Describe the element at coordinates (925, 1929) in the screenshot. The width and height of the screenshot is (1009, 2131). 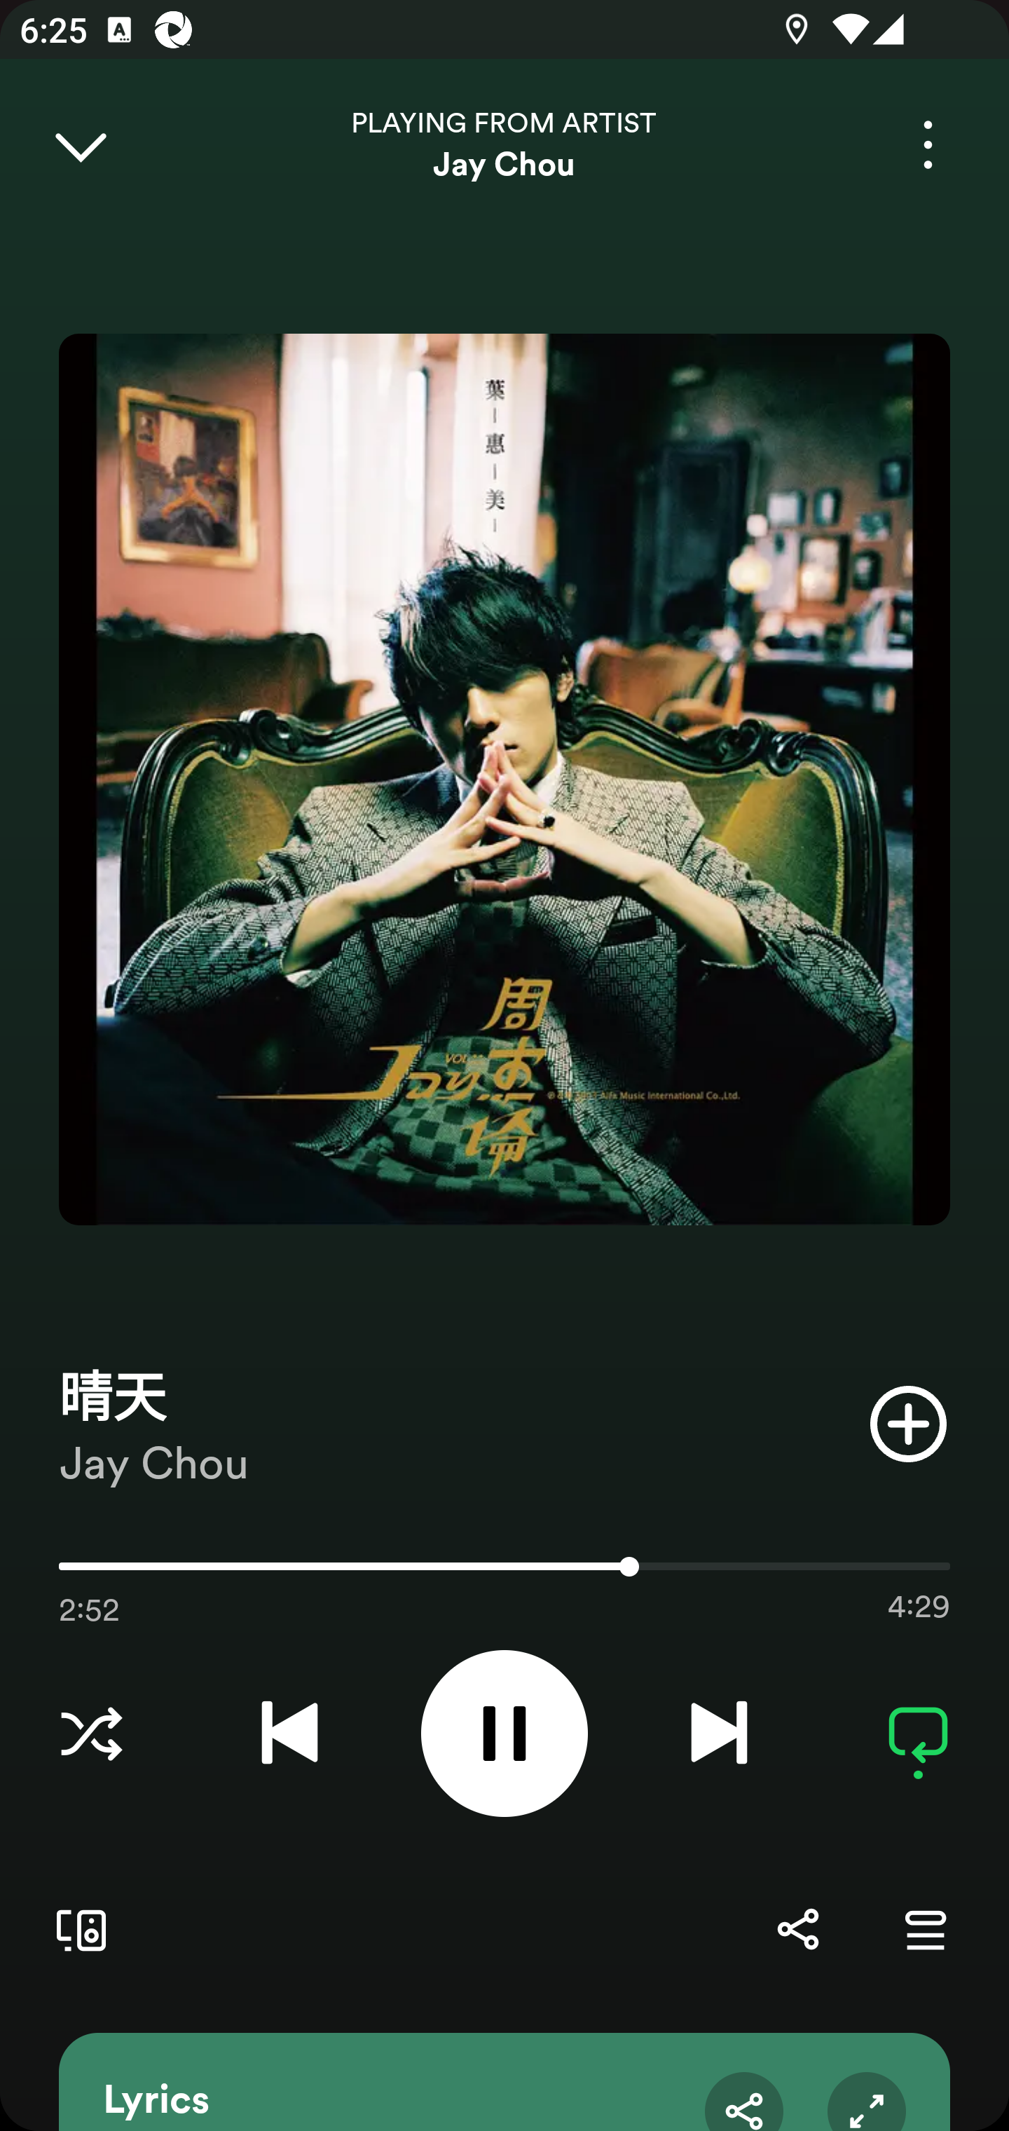
I see `Go to Queue` at that location.